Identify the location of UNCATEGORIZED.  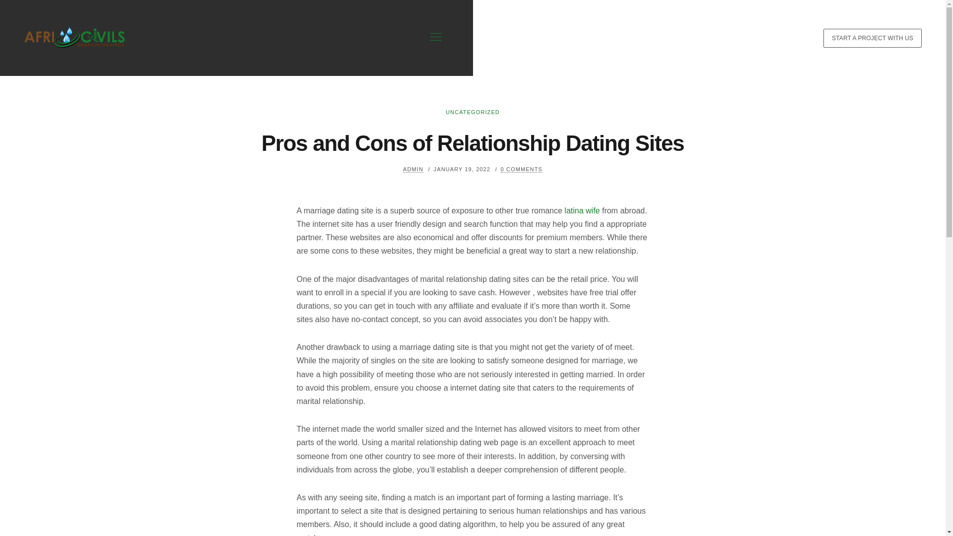
(473, 112).